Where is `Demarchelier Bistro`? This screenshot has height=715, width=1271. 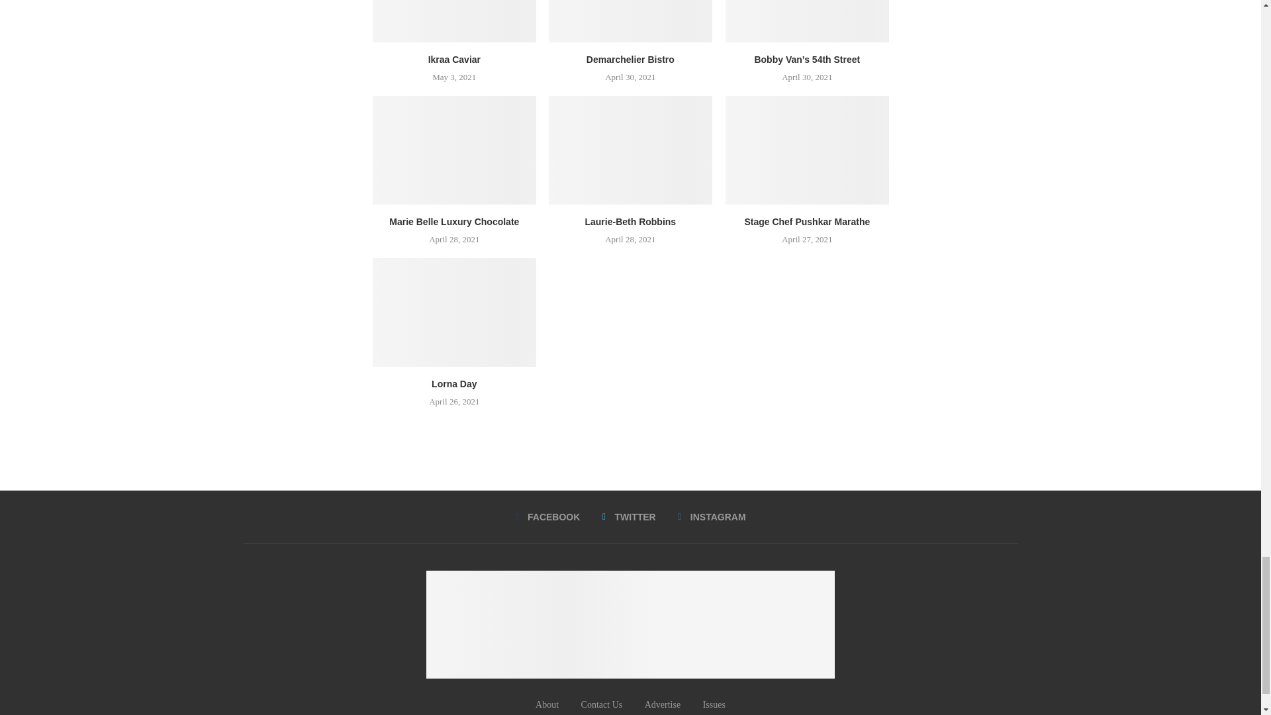 Demarchelier Bistro is located at coordinates (630, 21).